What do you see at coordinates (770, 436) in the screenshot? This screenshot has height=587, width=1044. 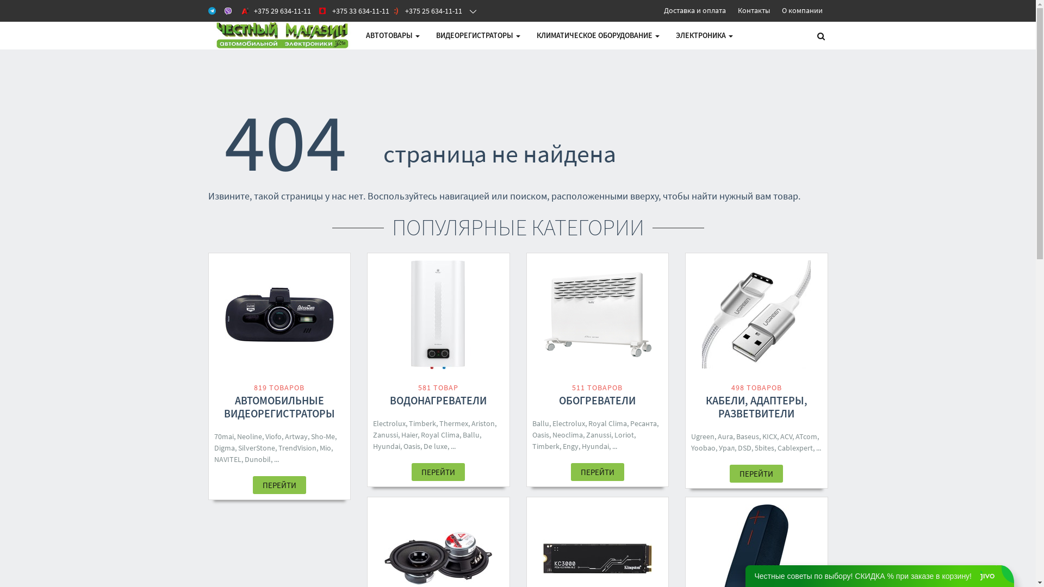 I see `KICX` at bounding box center [770, 436].